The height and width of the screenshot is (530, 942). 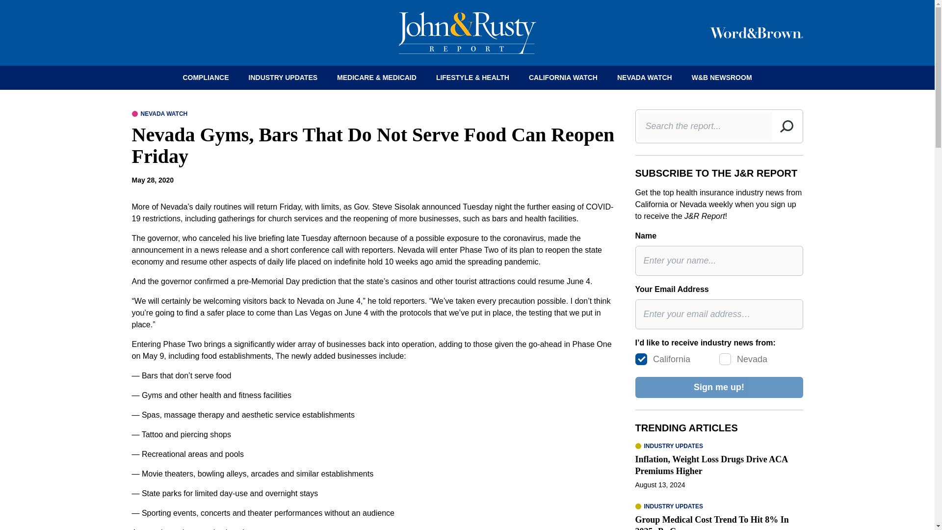 I want to click on INDUSTRY UPDATES, so click(x=284, y=78).